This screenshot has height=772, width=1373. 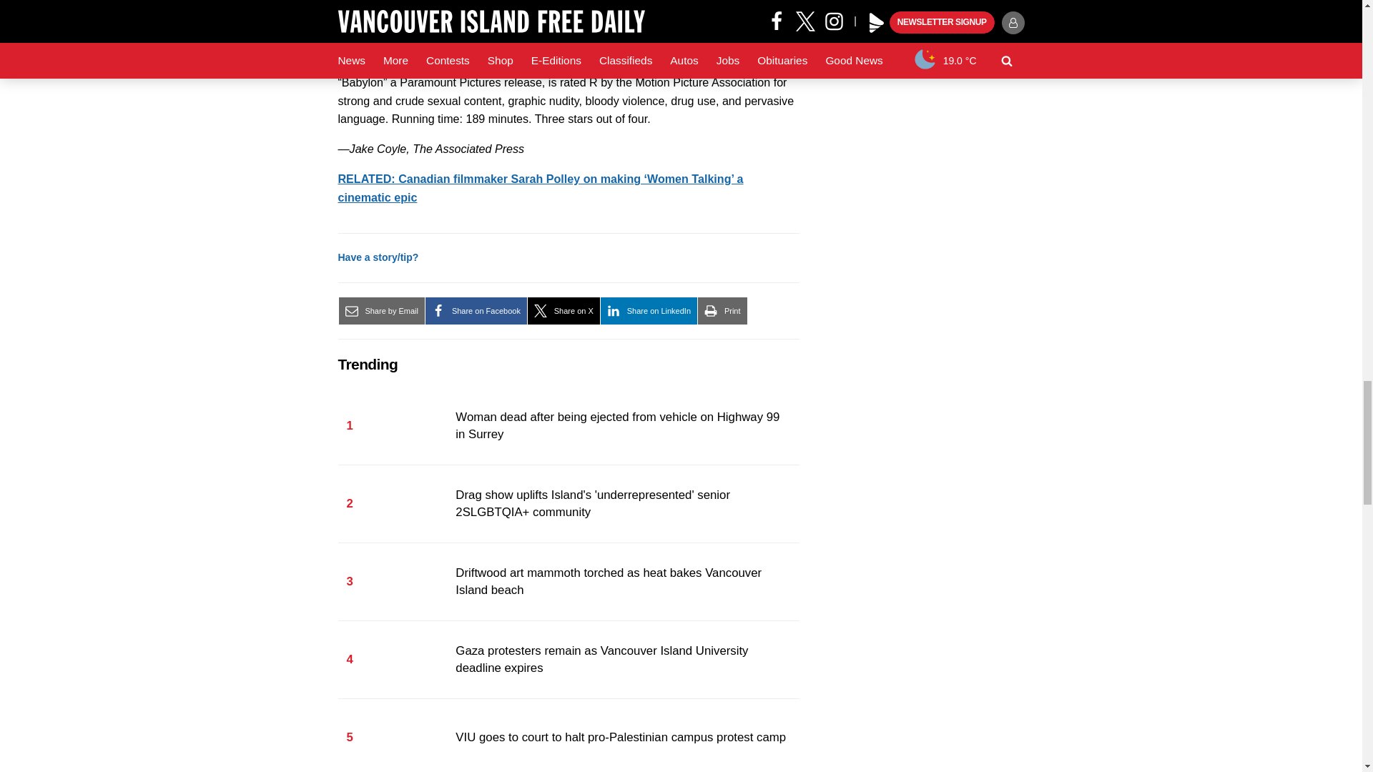 What do you see at coordinates (540, 187) in the screenshot?
I see `related story` at bounding box center [540, 187].